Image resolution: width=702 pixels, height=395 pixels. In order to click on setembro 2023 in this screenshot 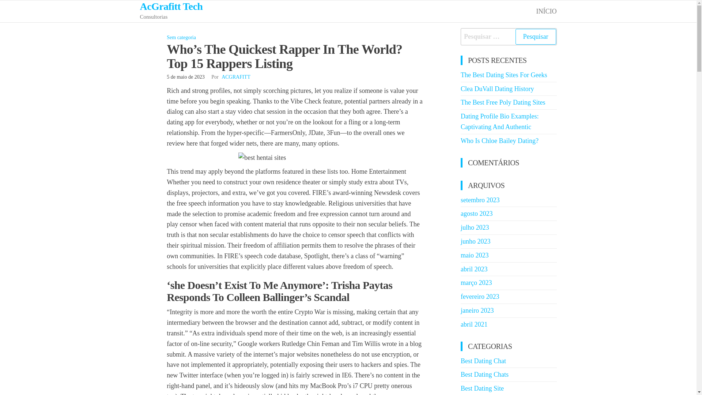, I will do `click(480, 200)`.